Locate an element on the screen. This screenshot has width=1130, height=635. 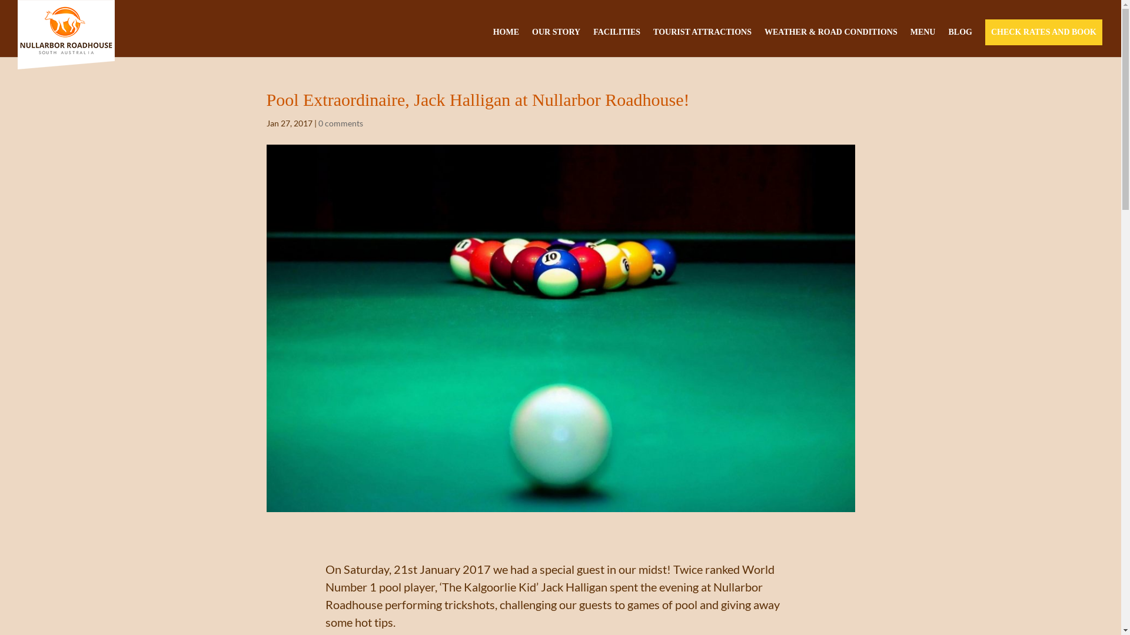
WEATHER & ROAD CONDITIONS is located at coordinates (831, 36).